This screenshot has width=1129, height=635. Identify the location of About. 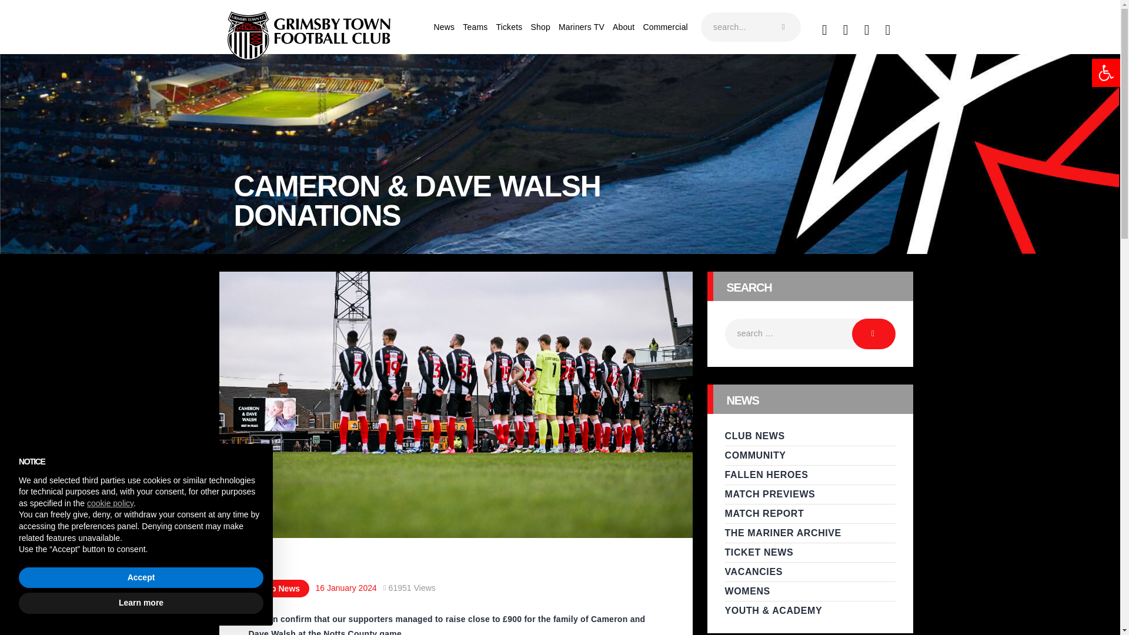
(623, 27).